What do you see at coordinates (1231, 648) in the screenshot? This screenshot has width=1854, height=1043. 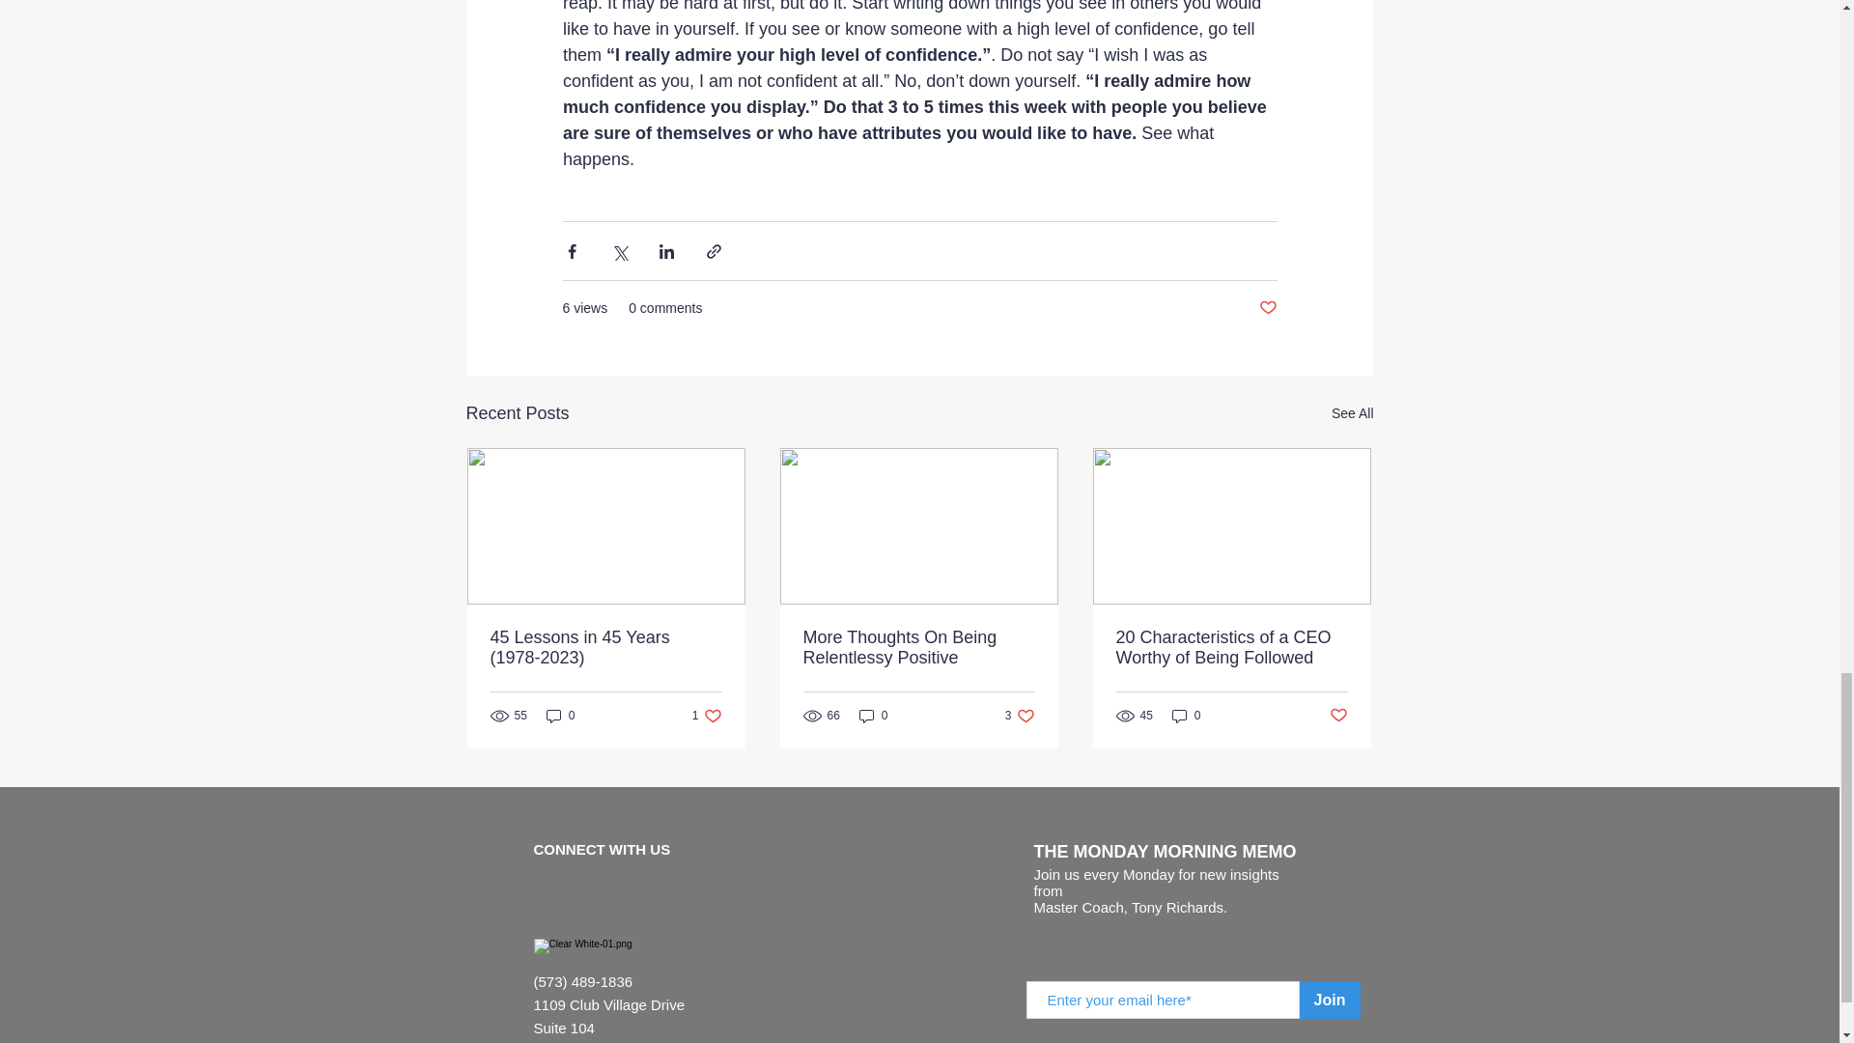 I see `20 Characteristics of a CEO Worthy of Being Followed` at bounding box center [1231, 648].